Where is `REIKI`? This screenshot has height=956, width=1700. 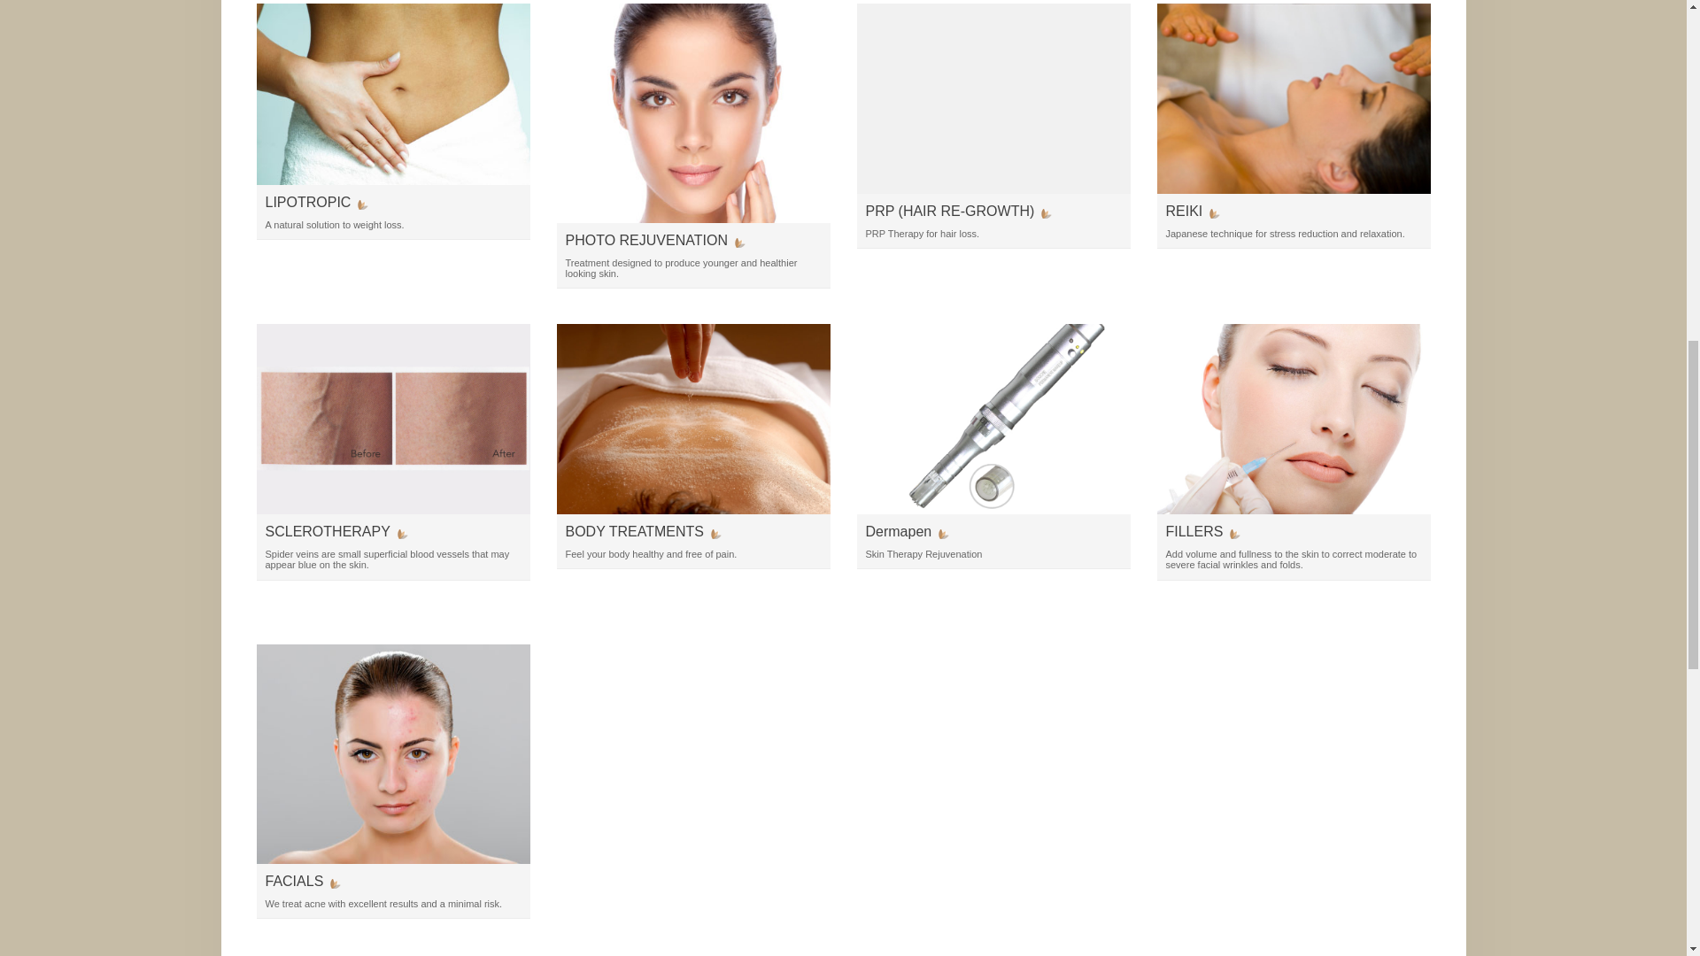 REIKI is located at coordinates (1192, 211).